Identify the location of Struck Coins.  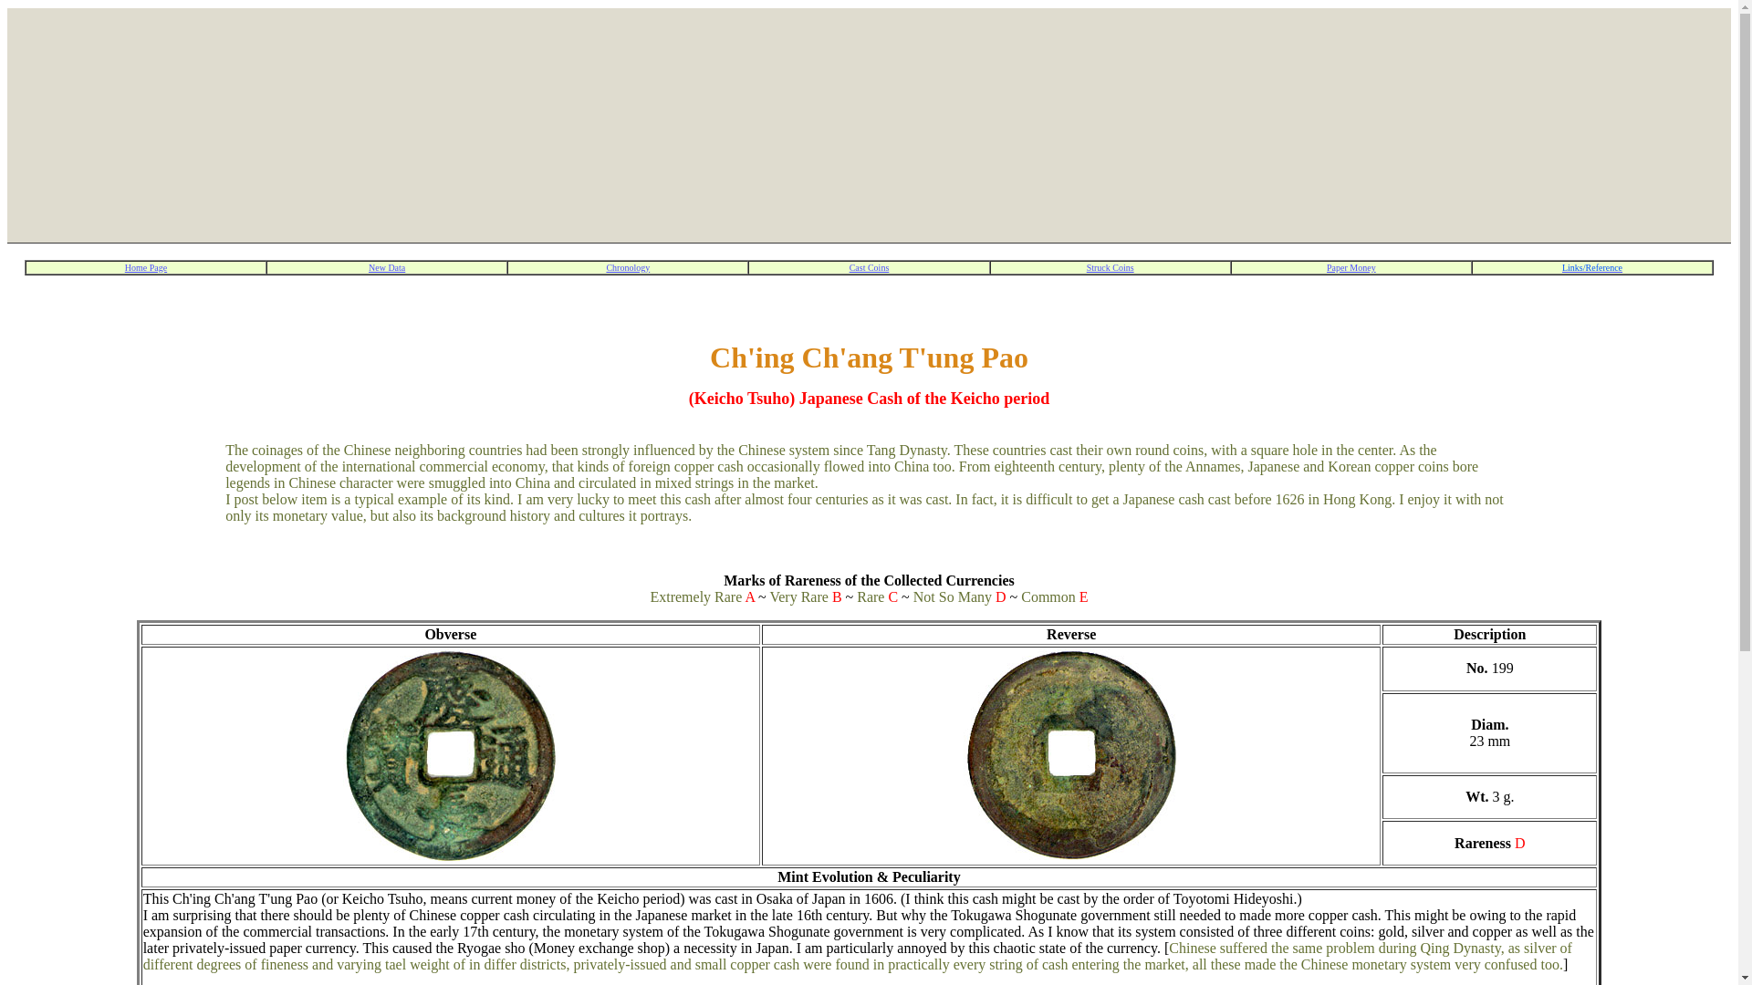
(1110, 265).